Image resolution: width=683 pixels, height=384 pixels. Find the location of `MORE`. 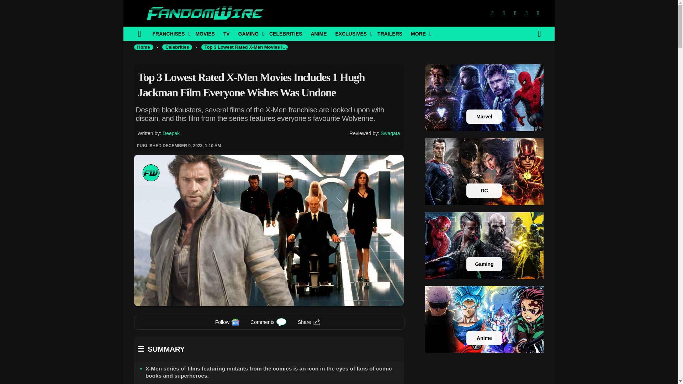

MORE is located at coordinates (419, 33).